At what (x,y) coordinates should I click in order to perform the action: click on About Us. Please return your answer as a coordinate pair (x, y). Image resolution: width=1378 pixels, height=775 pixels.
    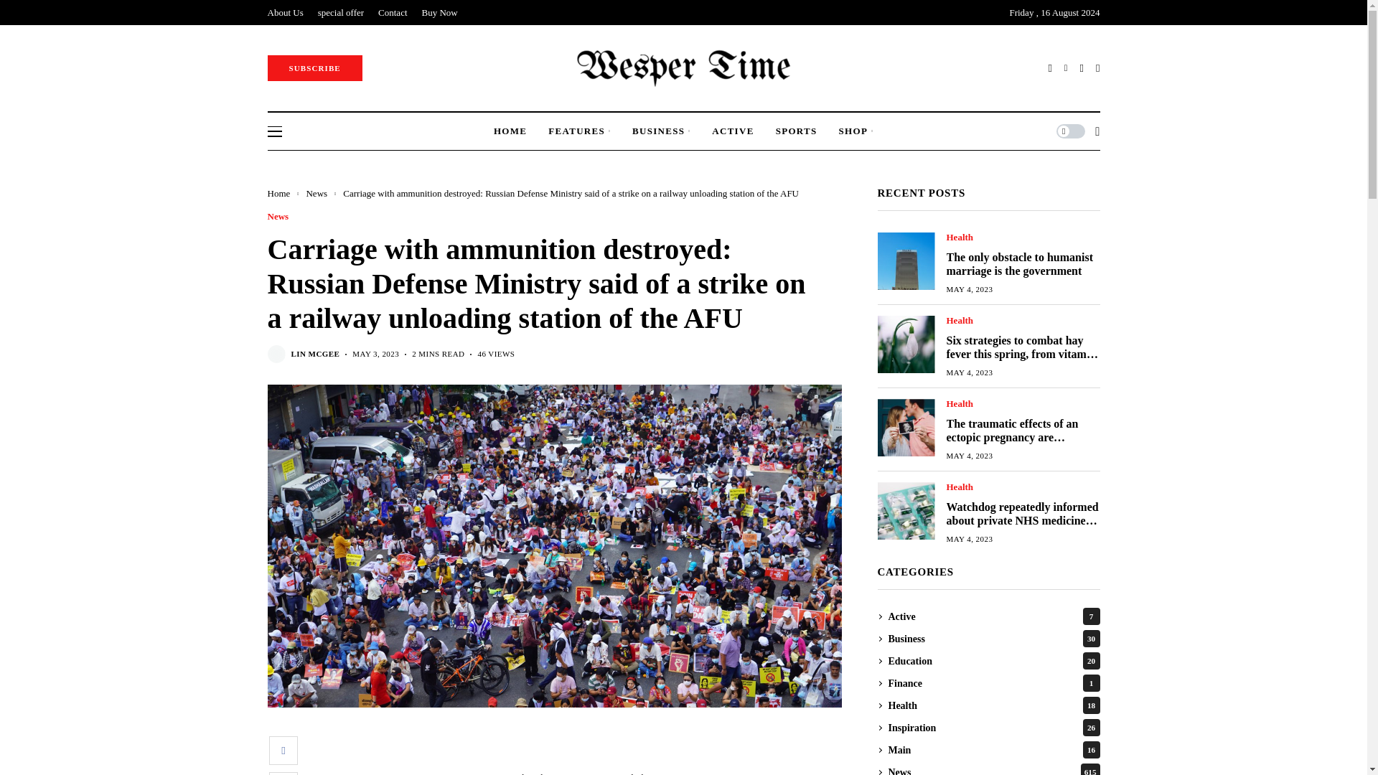
    Looking at the image, I should click on (285, 12).